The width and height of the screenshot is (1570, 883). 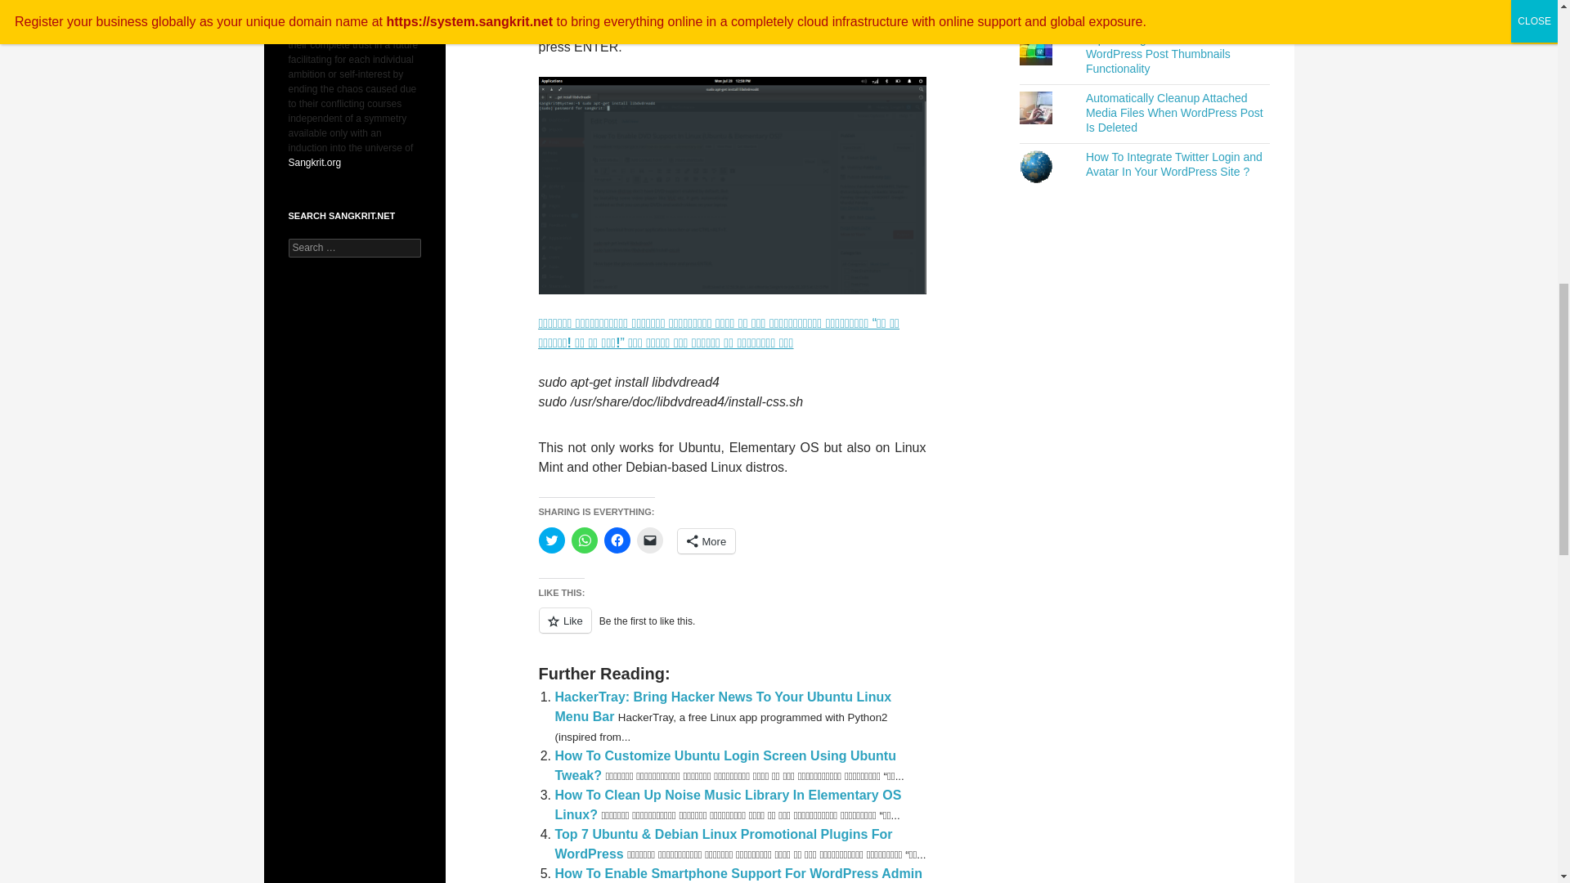 I want to click on HackerTray: Bring Hacker News To Your Ubuntu Linux Menu Bar, so click(x=723, y=706).